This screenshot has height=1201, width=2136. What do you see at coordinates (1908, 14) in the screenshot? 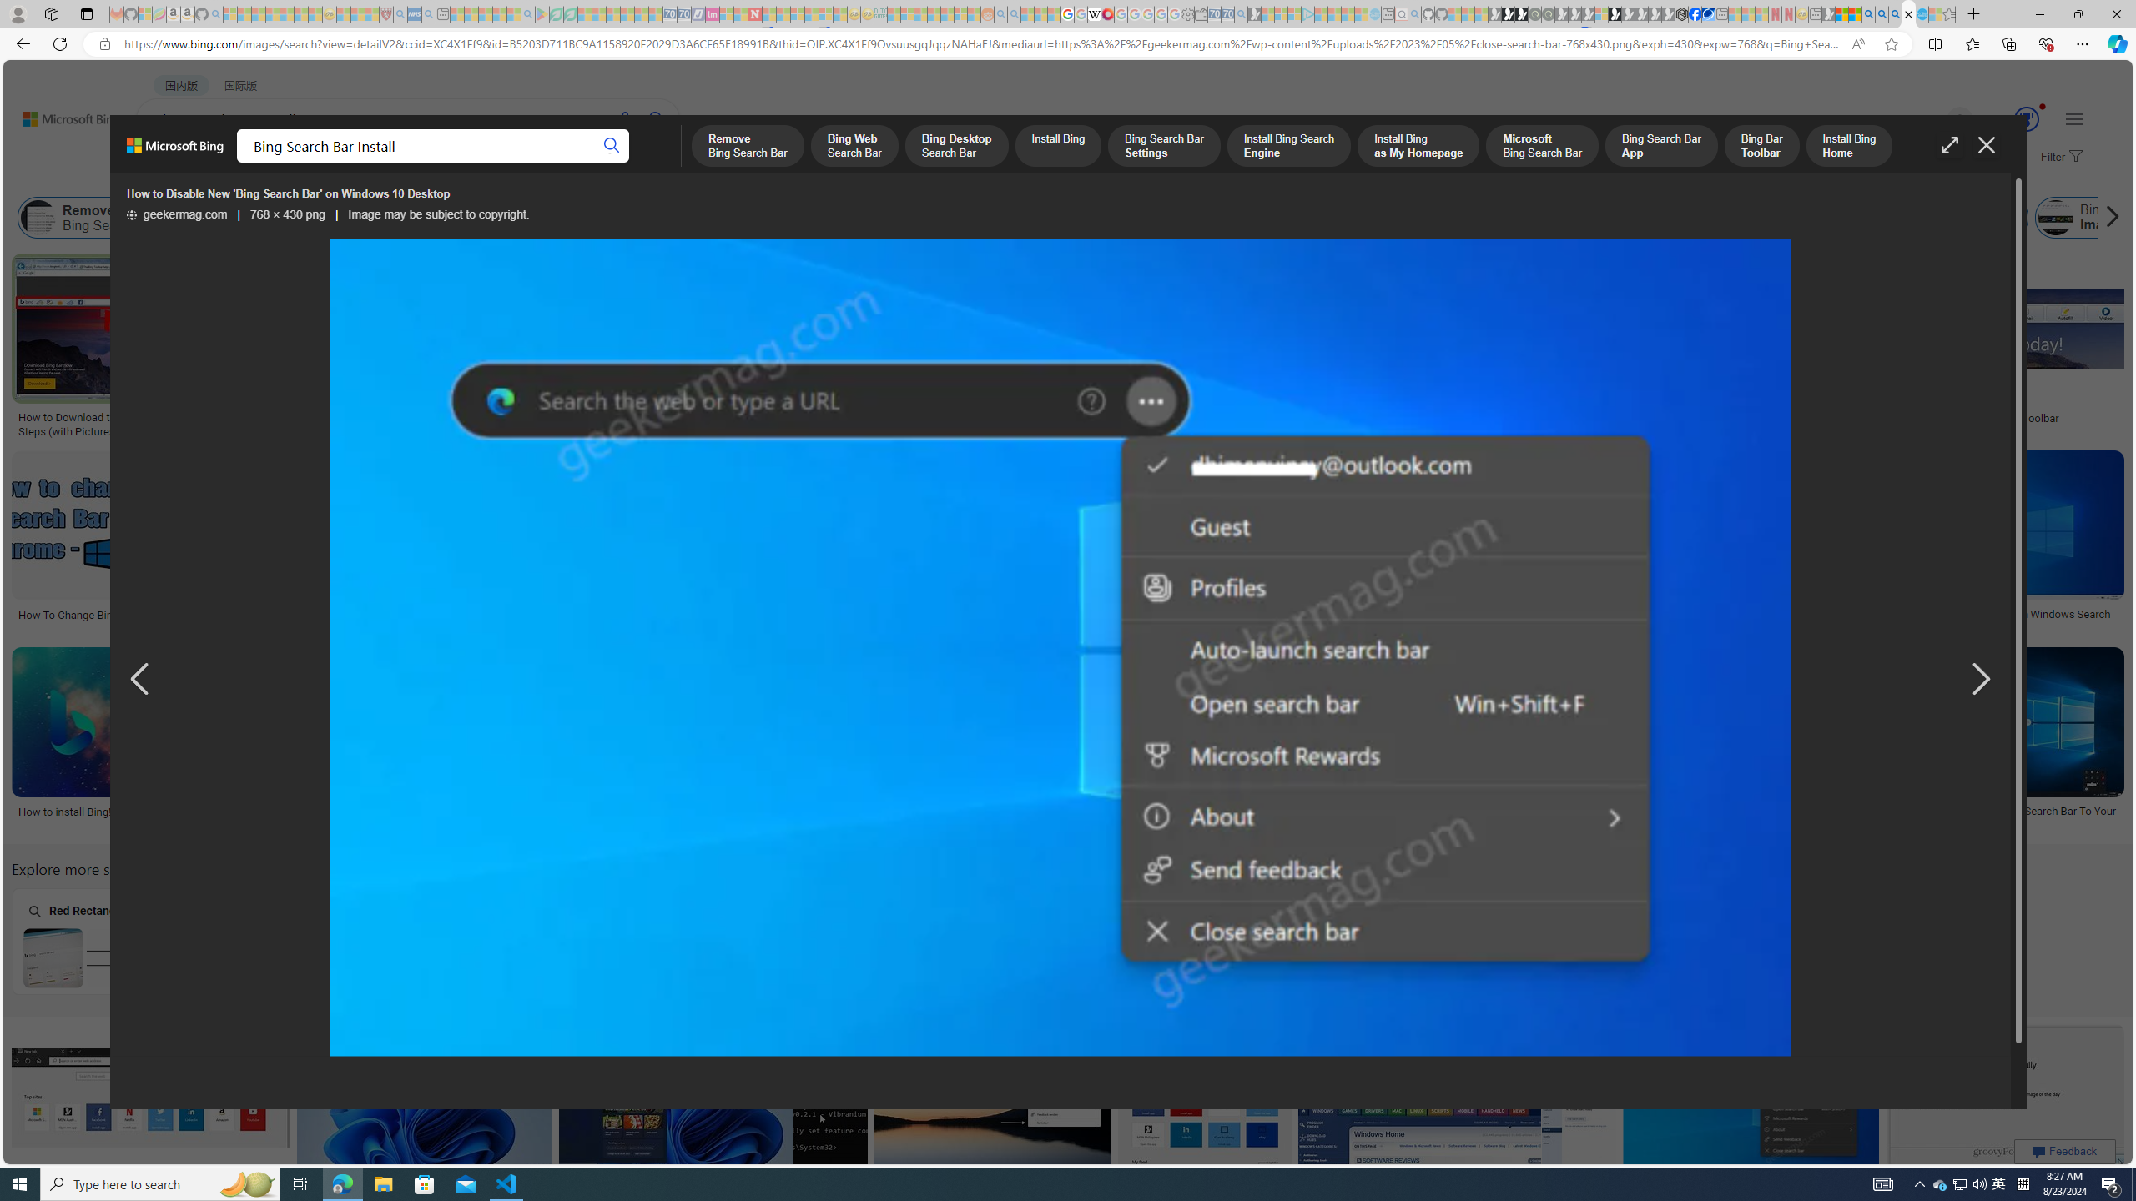
I see `Bing Search Bar Install - Search Images` at bounding box center [1908, 14].